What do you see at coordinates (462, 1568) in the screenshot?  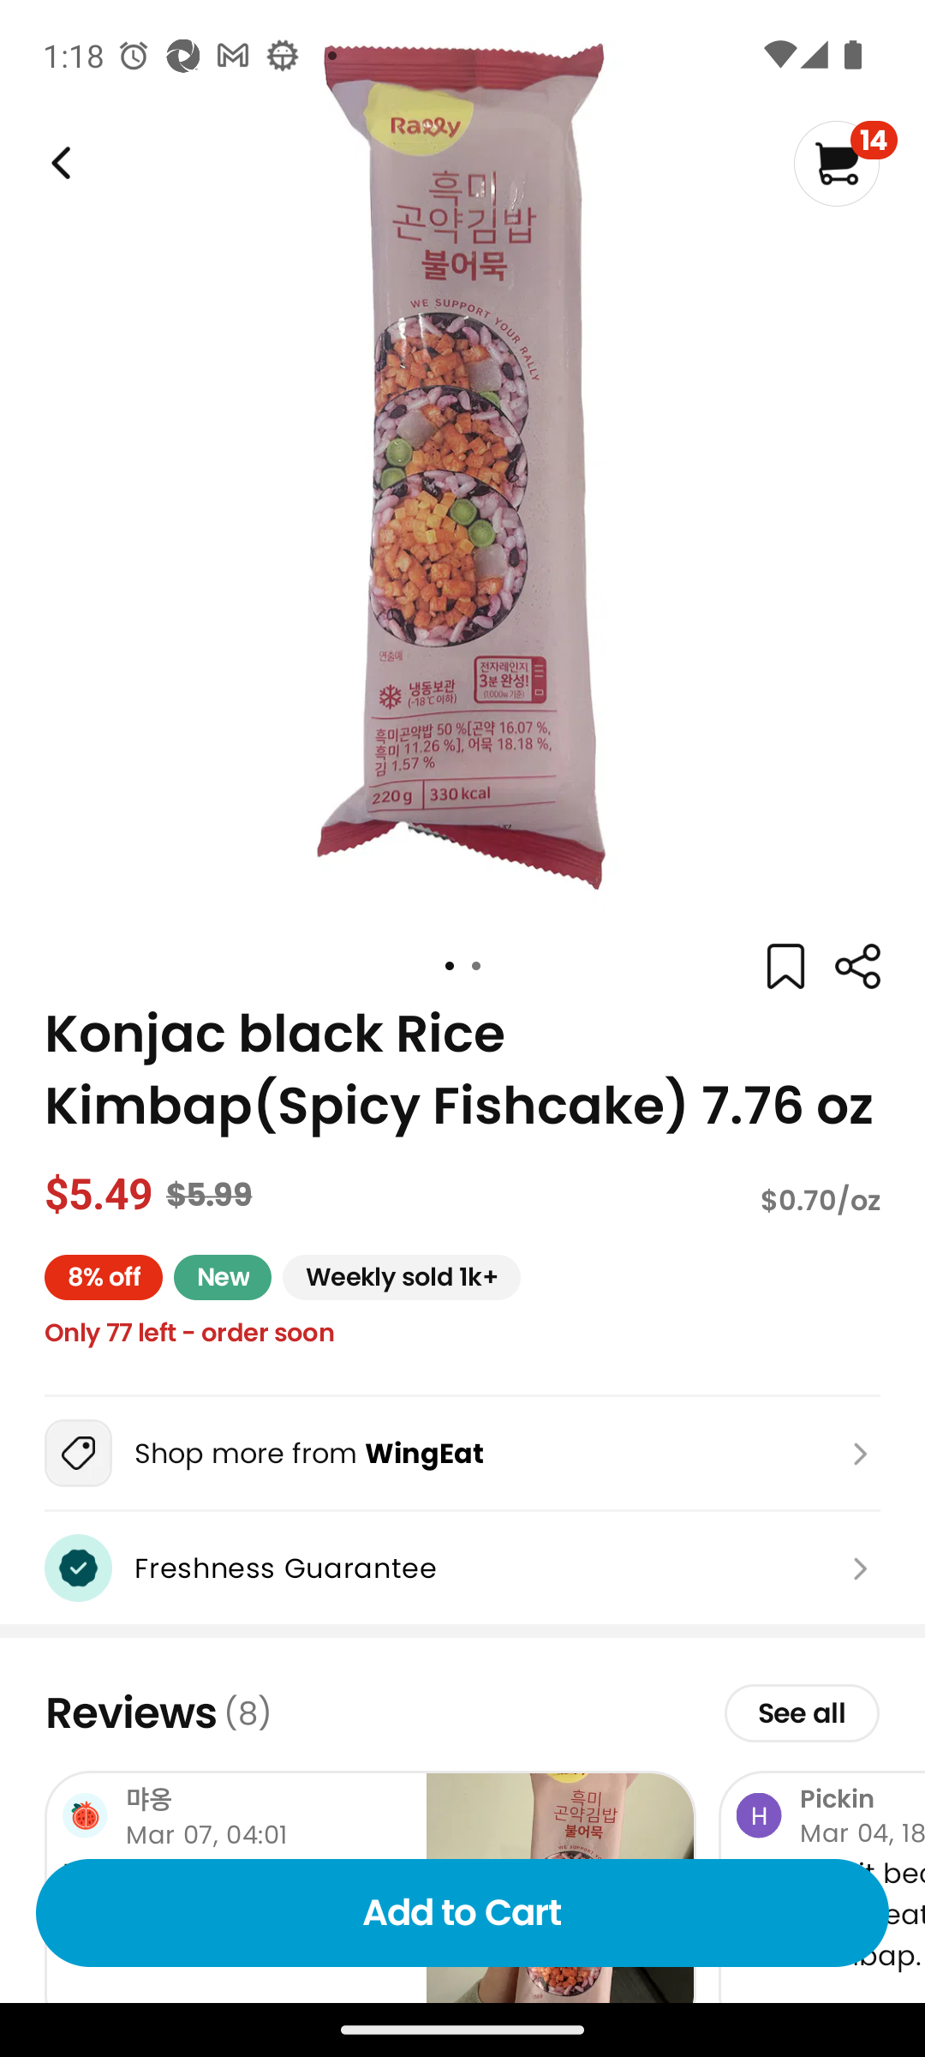 I see `Freshness Guarantee` at bounding box center [462, 1568].